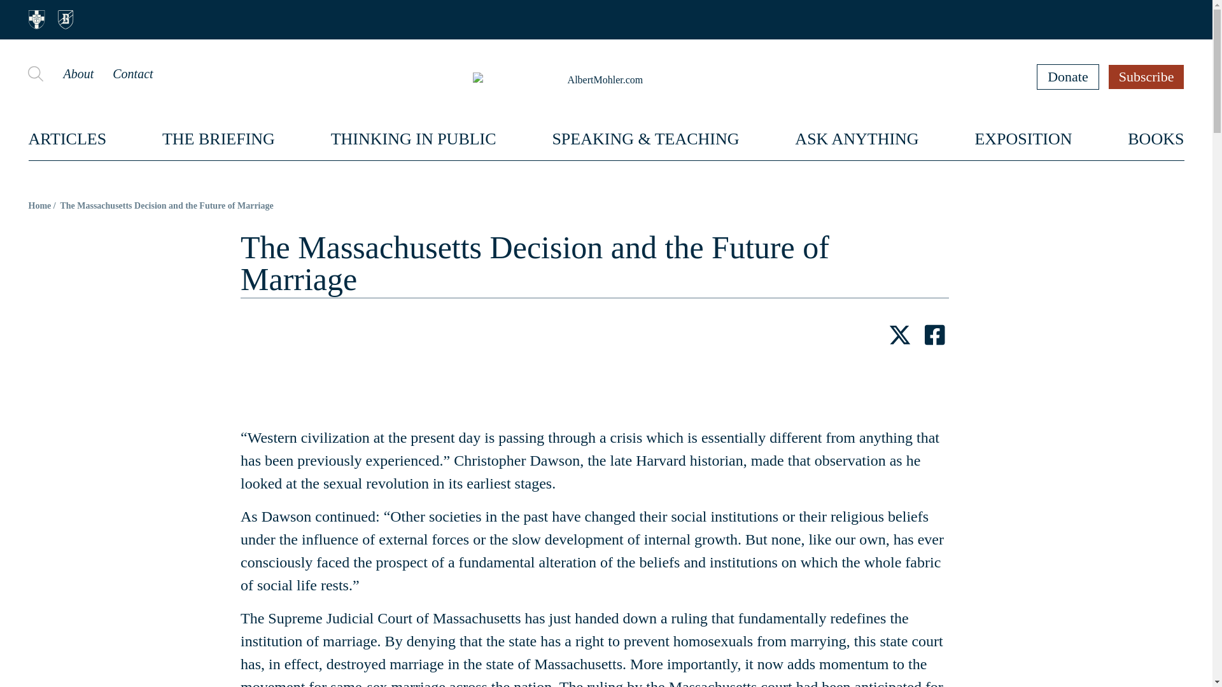 The image size is (1222, 687). I want to click on Home, so click(39, 205).